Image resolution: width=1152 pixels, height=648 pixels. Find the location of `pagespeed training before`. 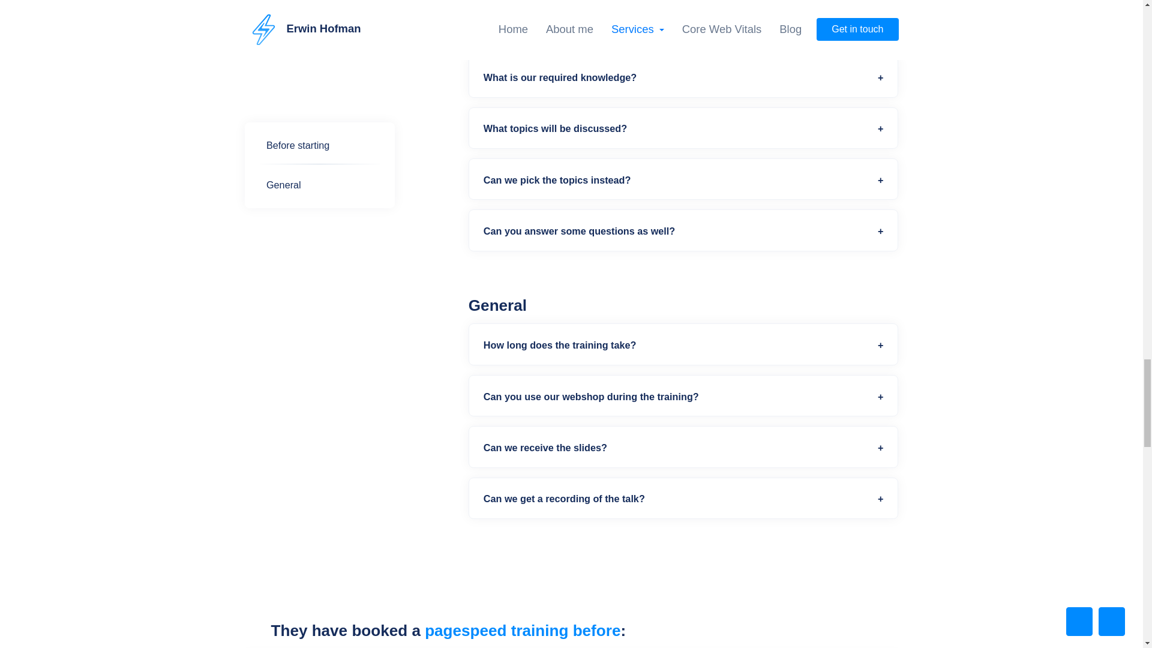

pagespeed training before is located at coordinates (523, 630).